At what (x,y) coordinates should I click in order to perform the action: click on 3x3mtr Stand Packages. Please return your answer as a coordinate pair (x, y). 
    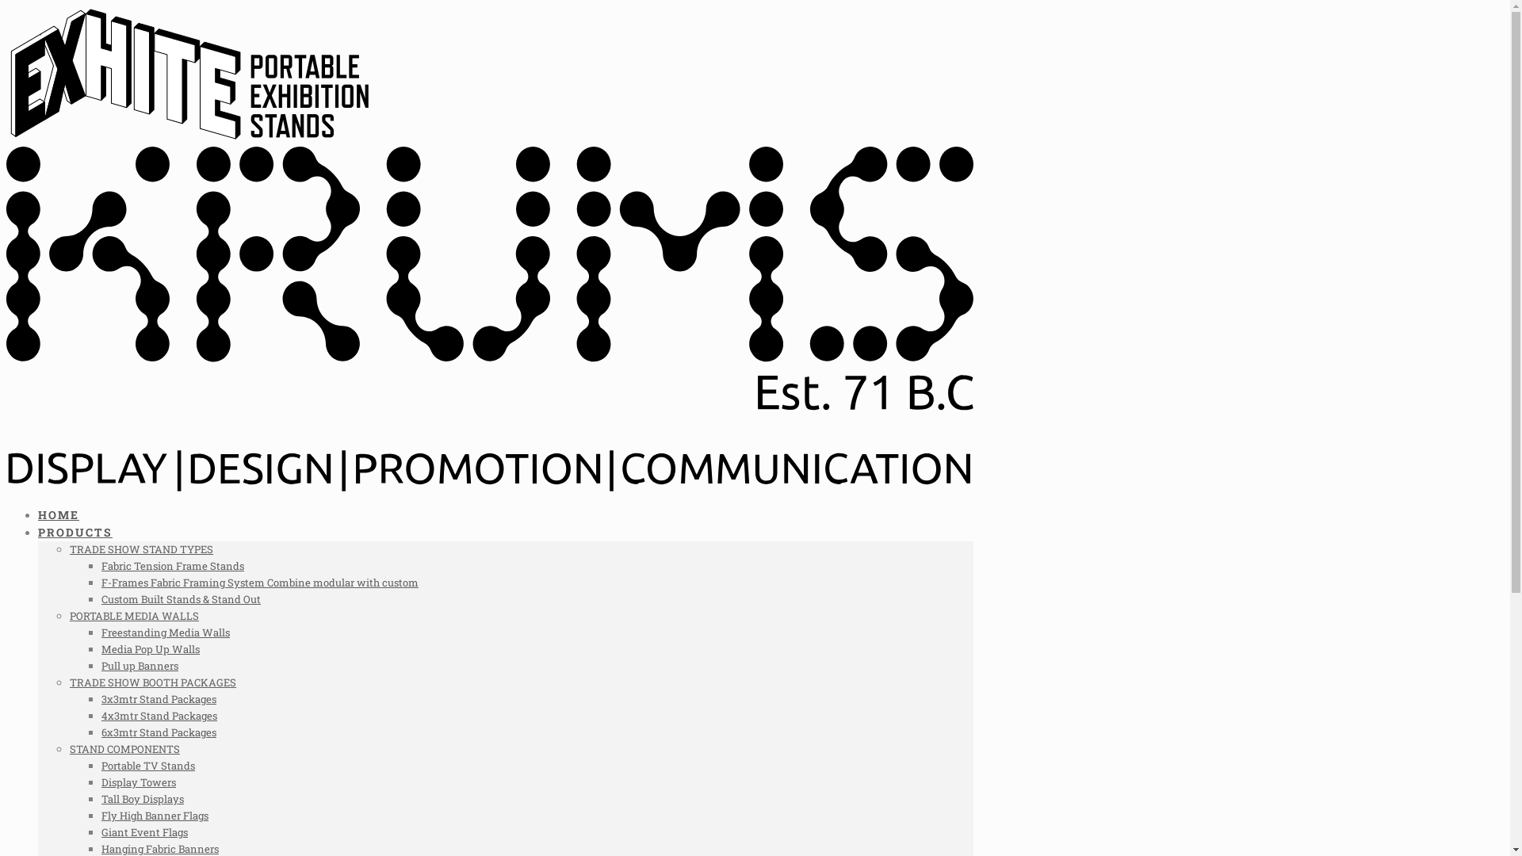
    Looking at the image, I should click on (159, 699).